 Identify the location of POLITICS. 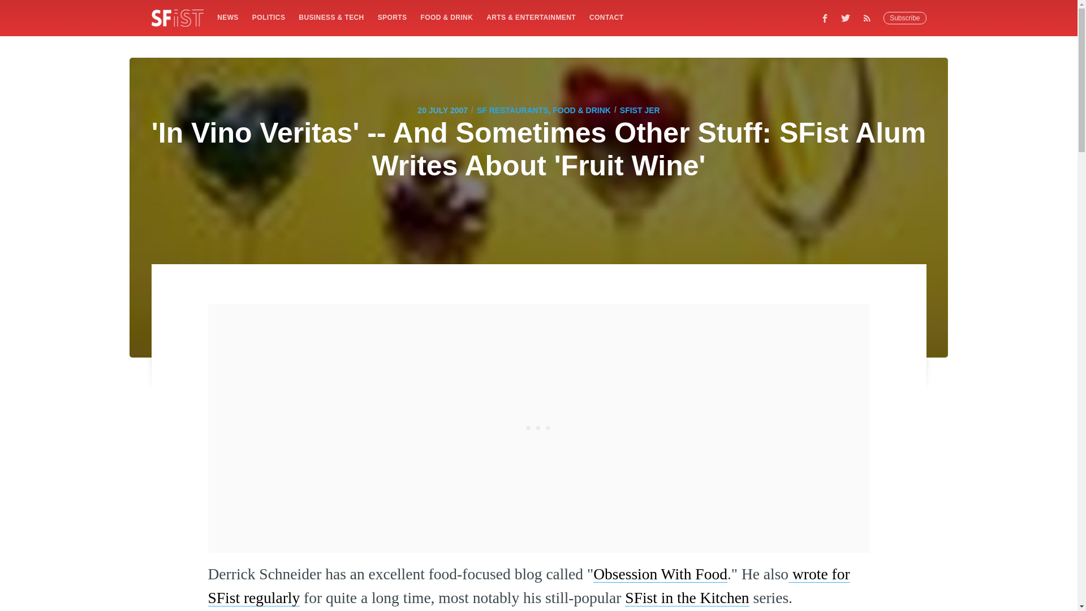
(268, 17).